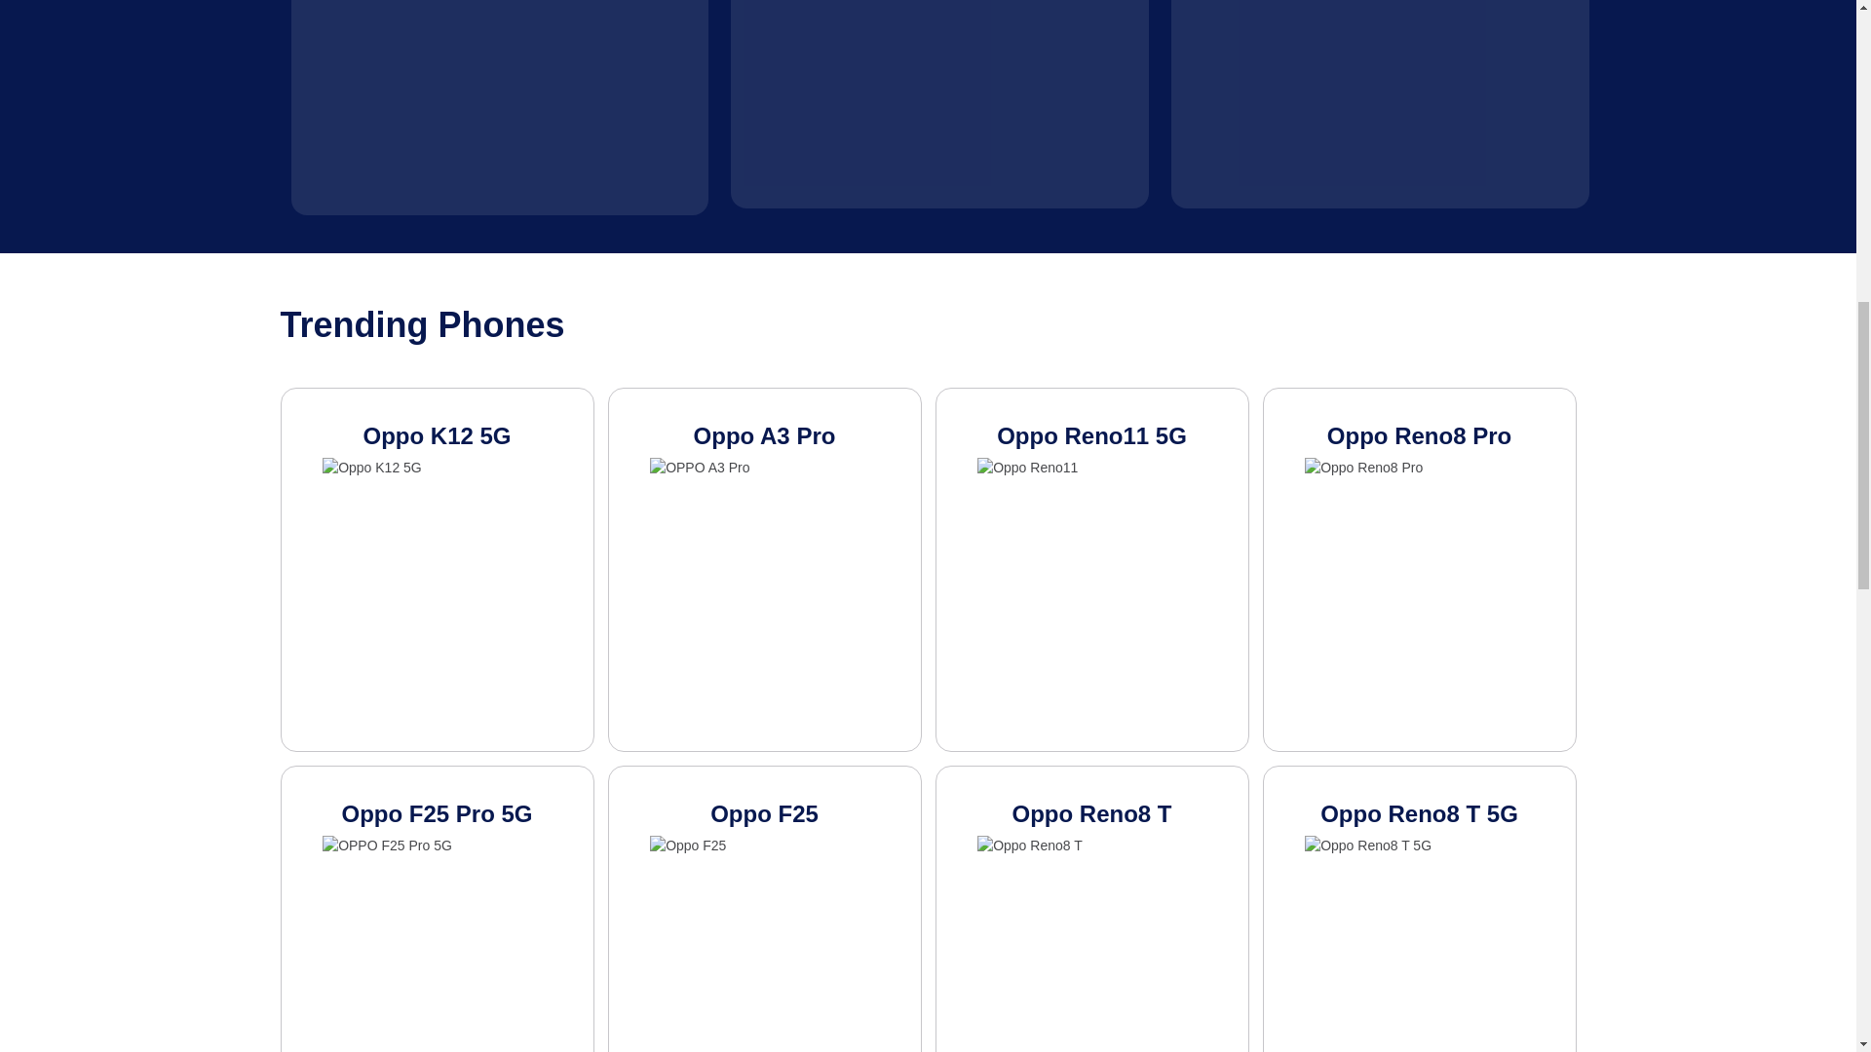  Describe the element at coordinates (438, 909) in the screenshot. I see `Oppo F25 Pro 5G` at that location.